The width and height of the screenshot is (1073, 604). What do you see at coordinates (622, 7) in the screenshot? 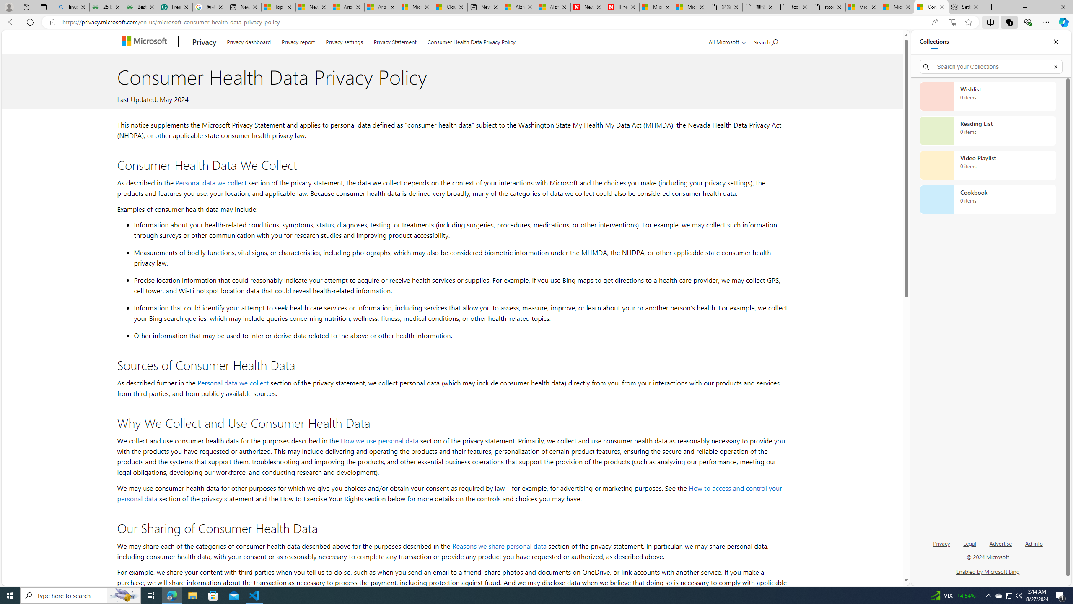
I see `Illness news & latest pictures from Newsweek.com` at bounding box center [622, 7].